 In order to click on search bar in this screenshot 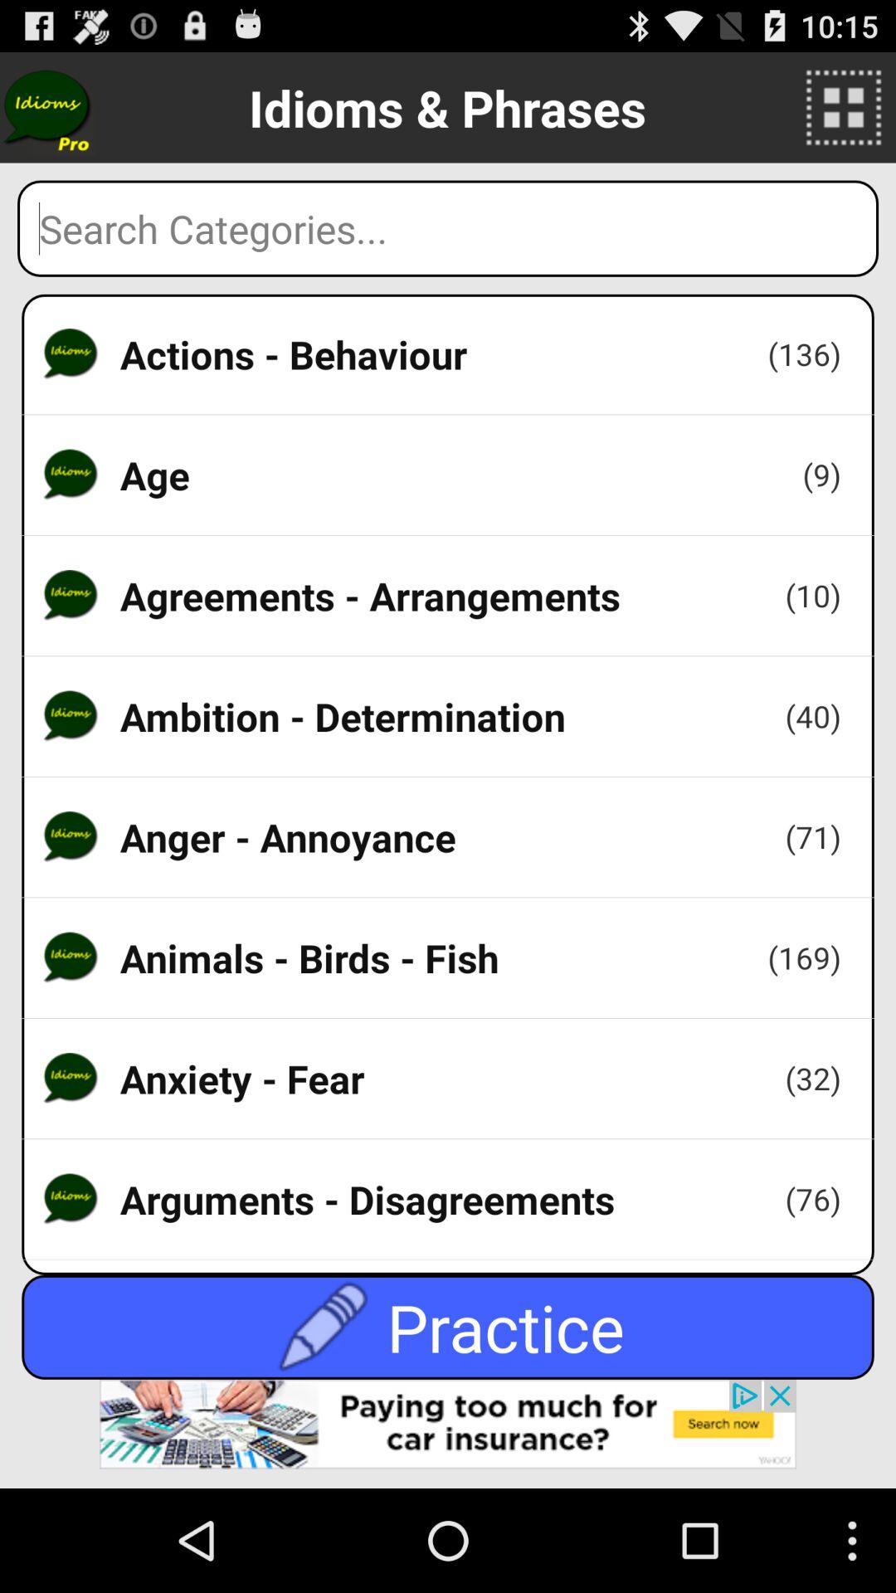, I will do `click(448, 228)`.